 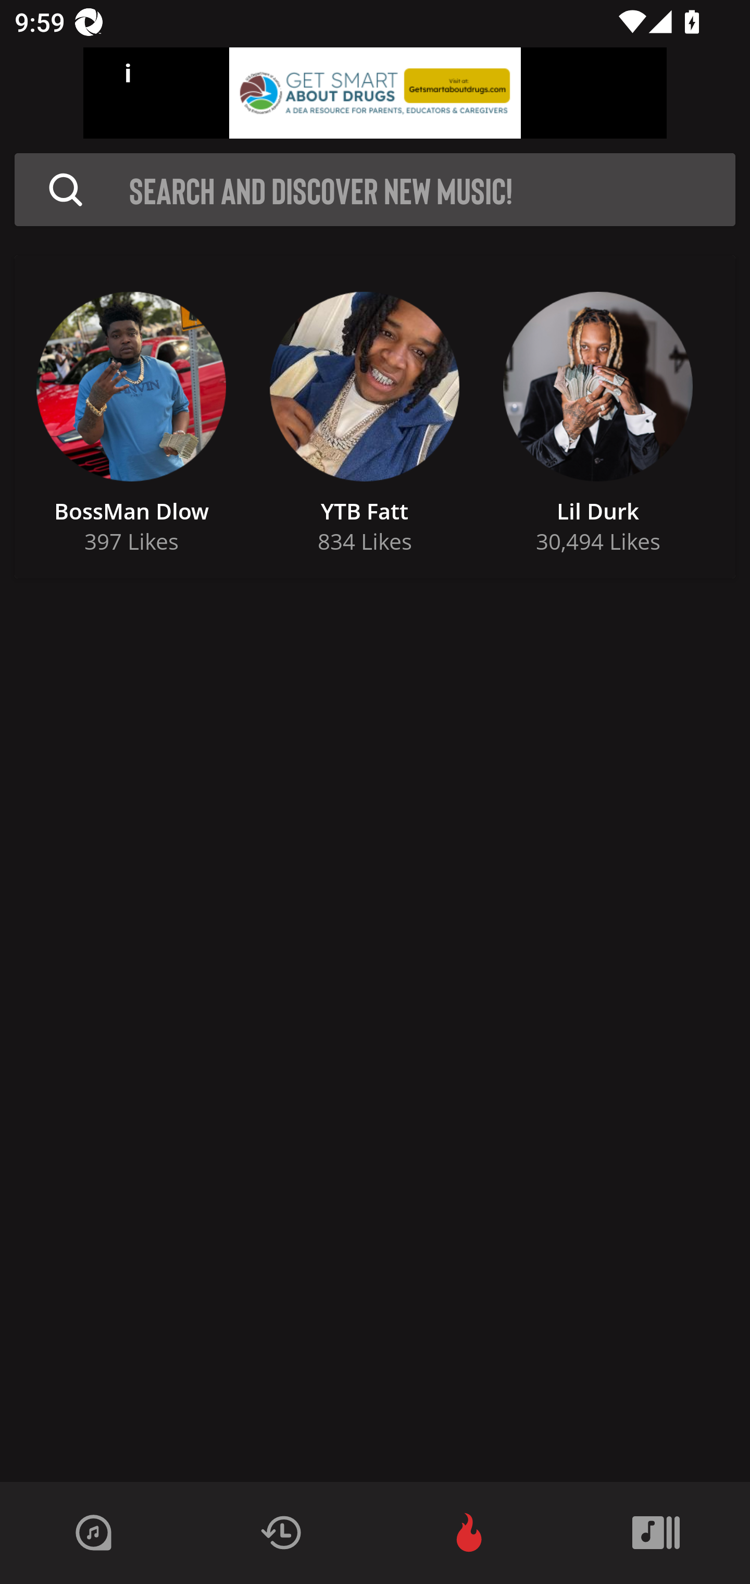 I want to click on Description, so click(x=66, y=190).